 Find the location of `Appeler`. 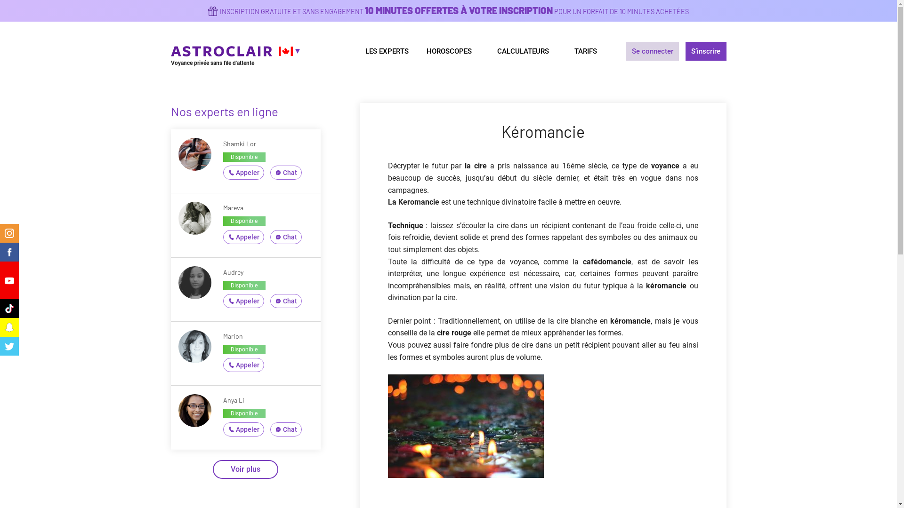

Appeler is located at coordinates (244, 173).